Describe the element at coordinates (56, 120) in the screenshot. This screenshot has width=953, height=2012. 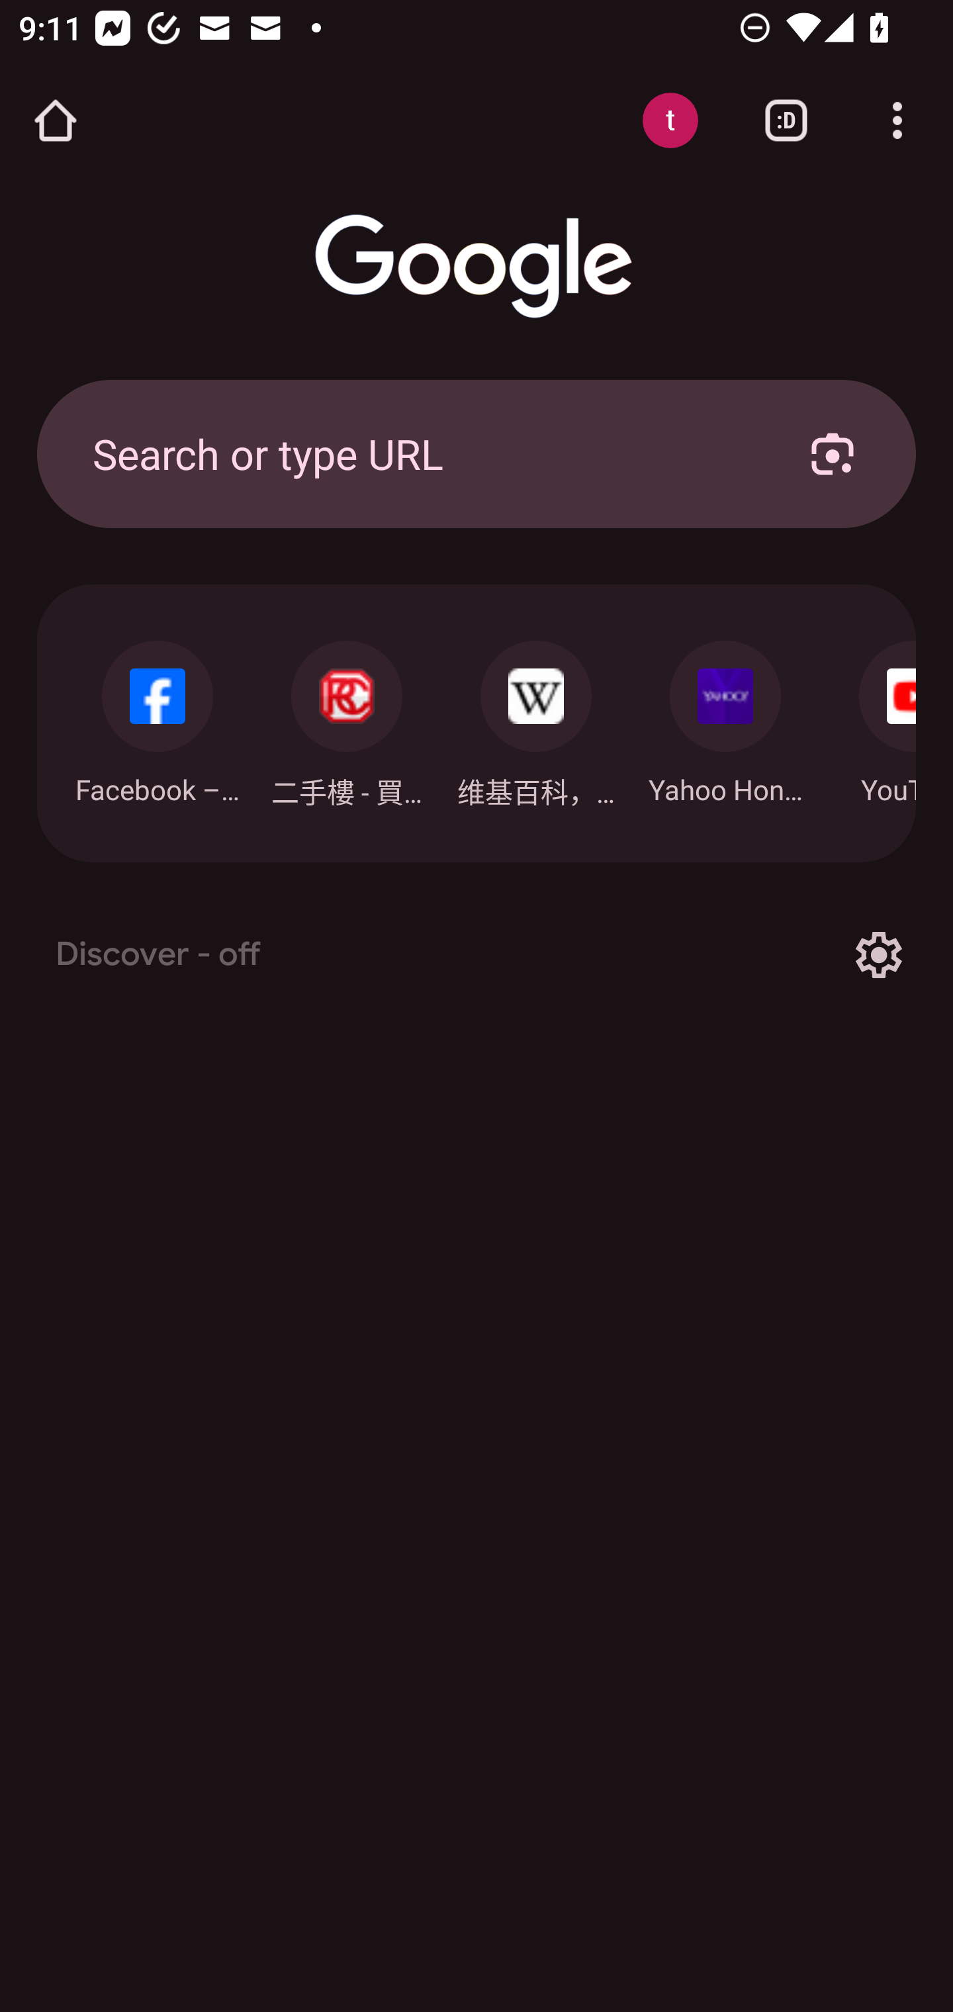
I see `Open the home page` at that location.